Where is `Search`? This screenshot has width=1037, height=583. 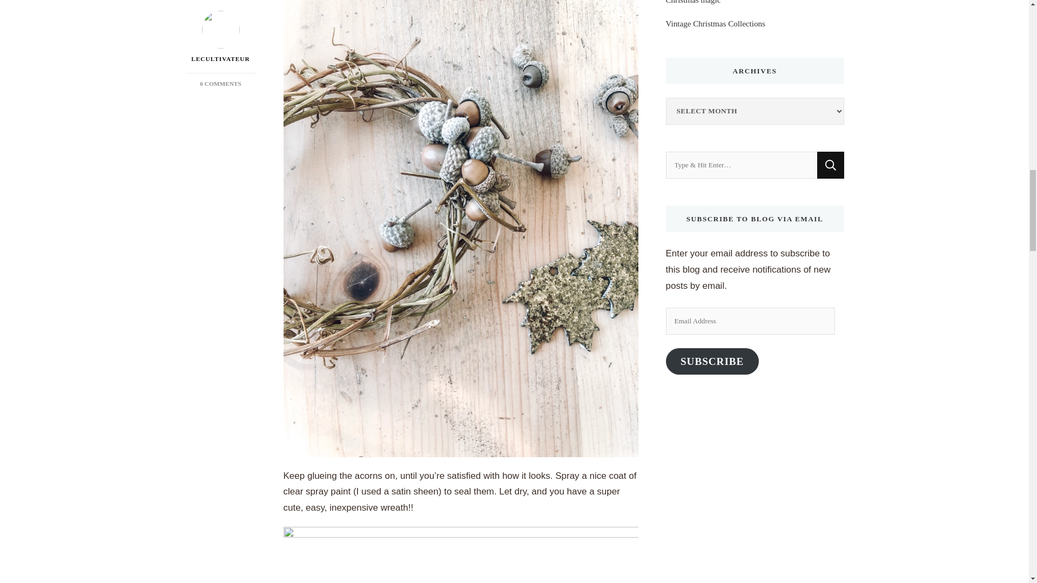 Search is located at coordinates (830, 165).